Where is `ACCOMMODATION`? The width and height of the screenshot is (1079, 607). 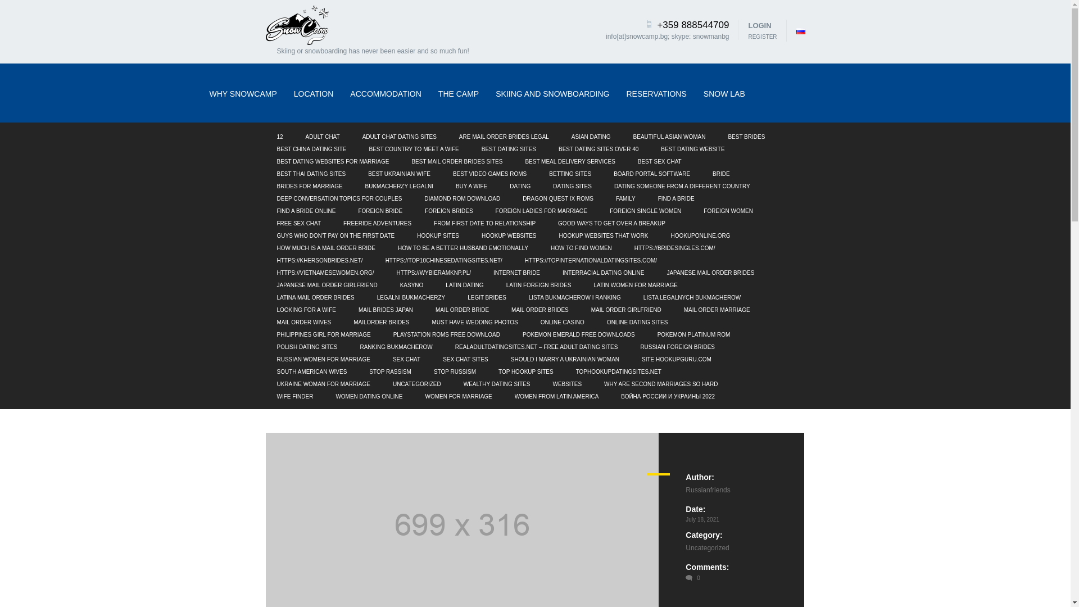
ACCOMMODATION is located at coordinates (386, 93).